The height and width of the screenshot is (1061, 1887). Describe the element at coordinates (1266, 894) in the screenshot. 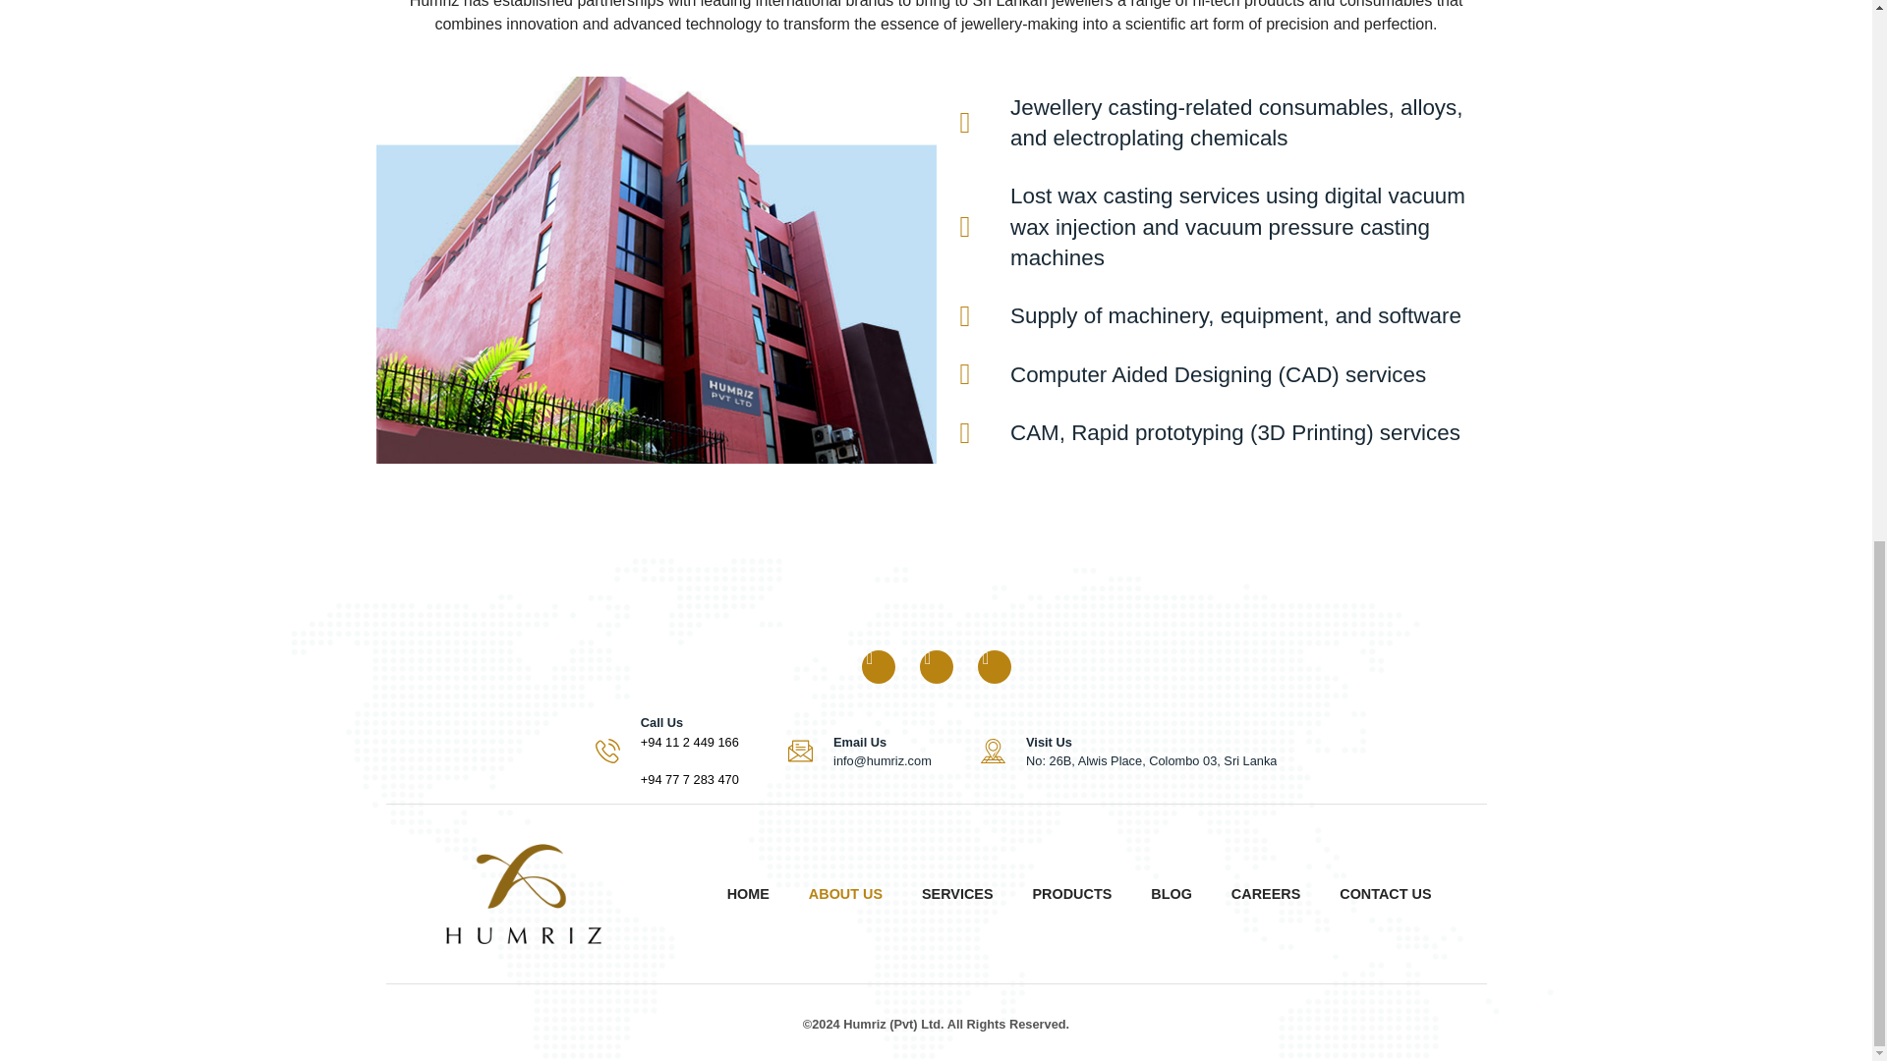

I see `CAREERS` at that location.